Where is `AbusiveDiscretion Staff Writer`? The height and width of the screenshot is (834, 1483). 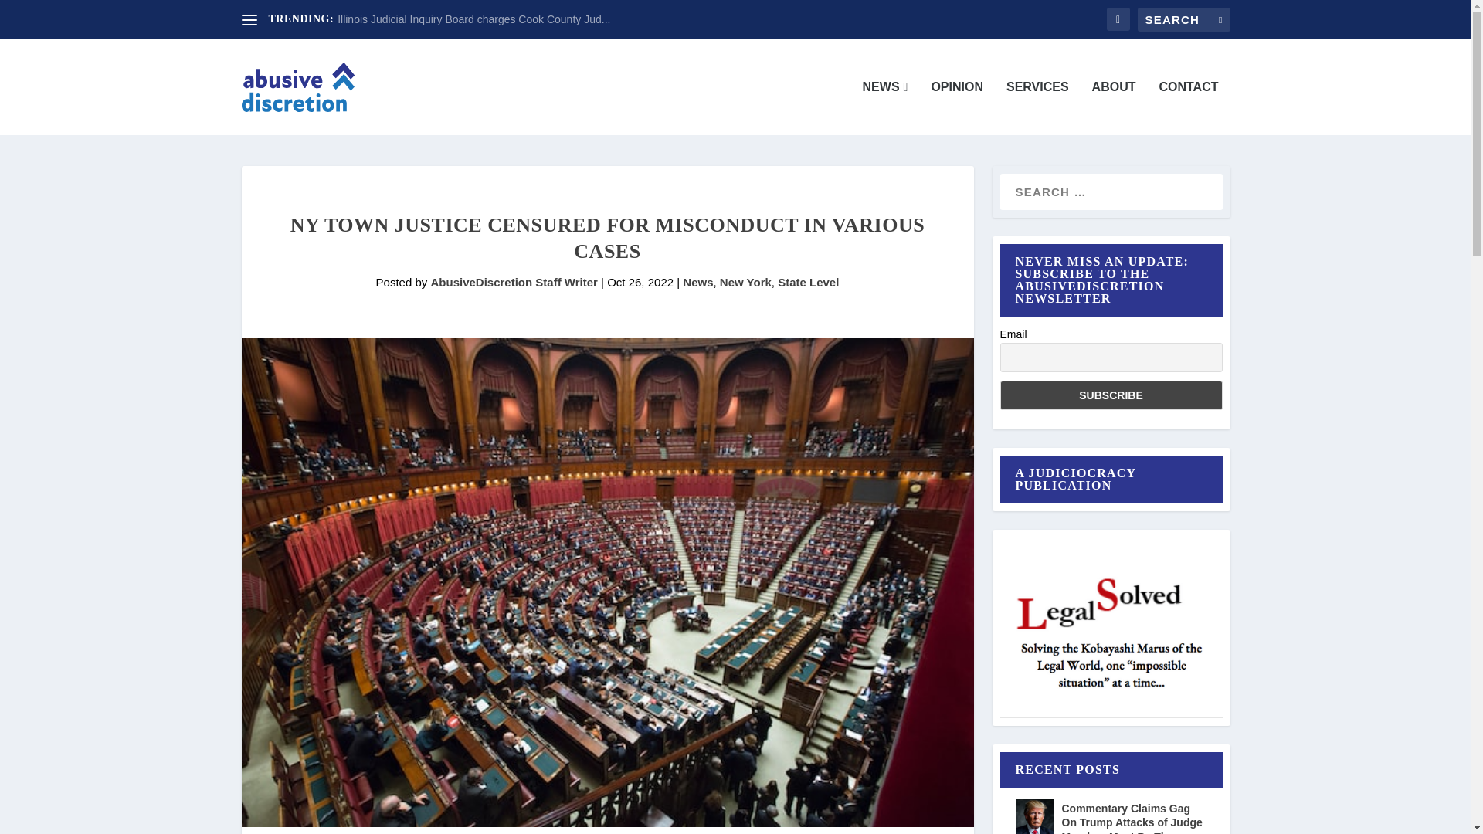 AbusiveDiscretion Staff Writer is located at coordinates (513, 282).